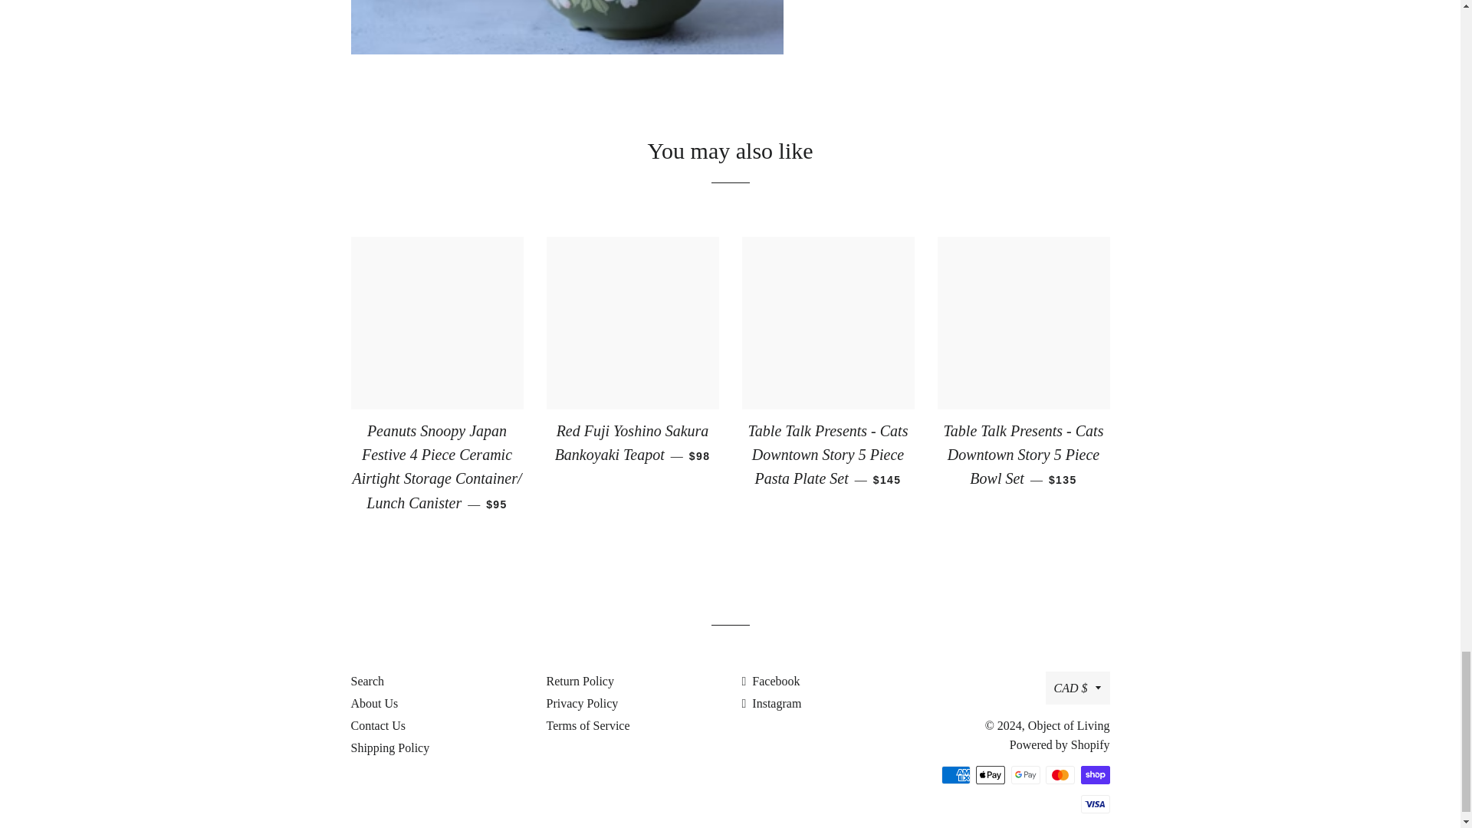 The height and width of the screenshot is (828, 1472). I want to click on Object of Living on Instagram, so click(771, 703).